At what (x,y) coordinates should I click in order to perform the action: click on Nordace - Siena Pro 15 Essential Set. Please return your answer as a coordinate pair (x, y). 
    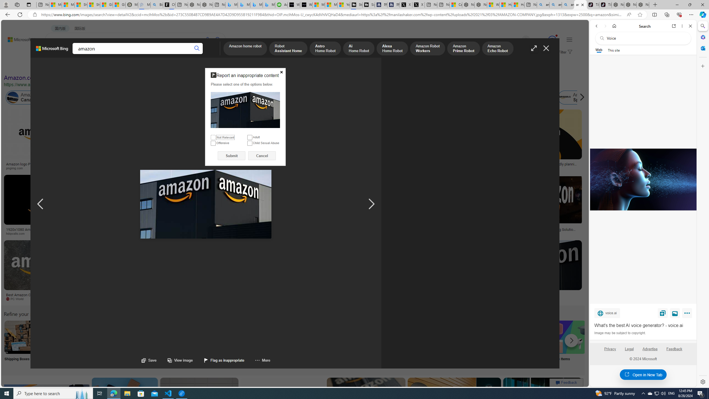
    Looking at the image, I should click on (643, 5).